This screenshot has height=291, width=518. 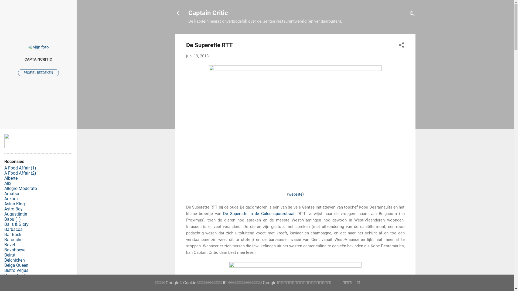 What do you see at coordinates (12, 193) in the screenshot?
I see `Amatsu` at bounding box center [12, 193].